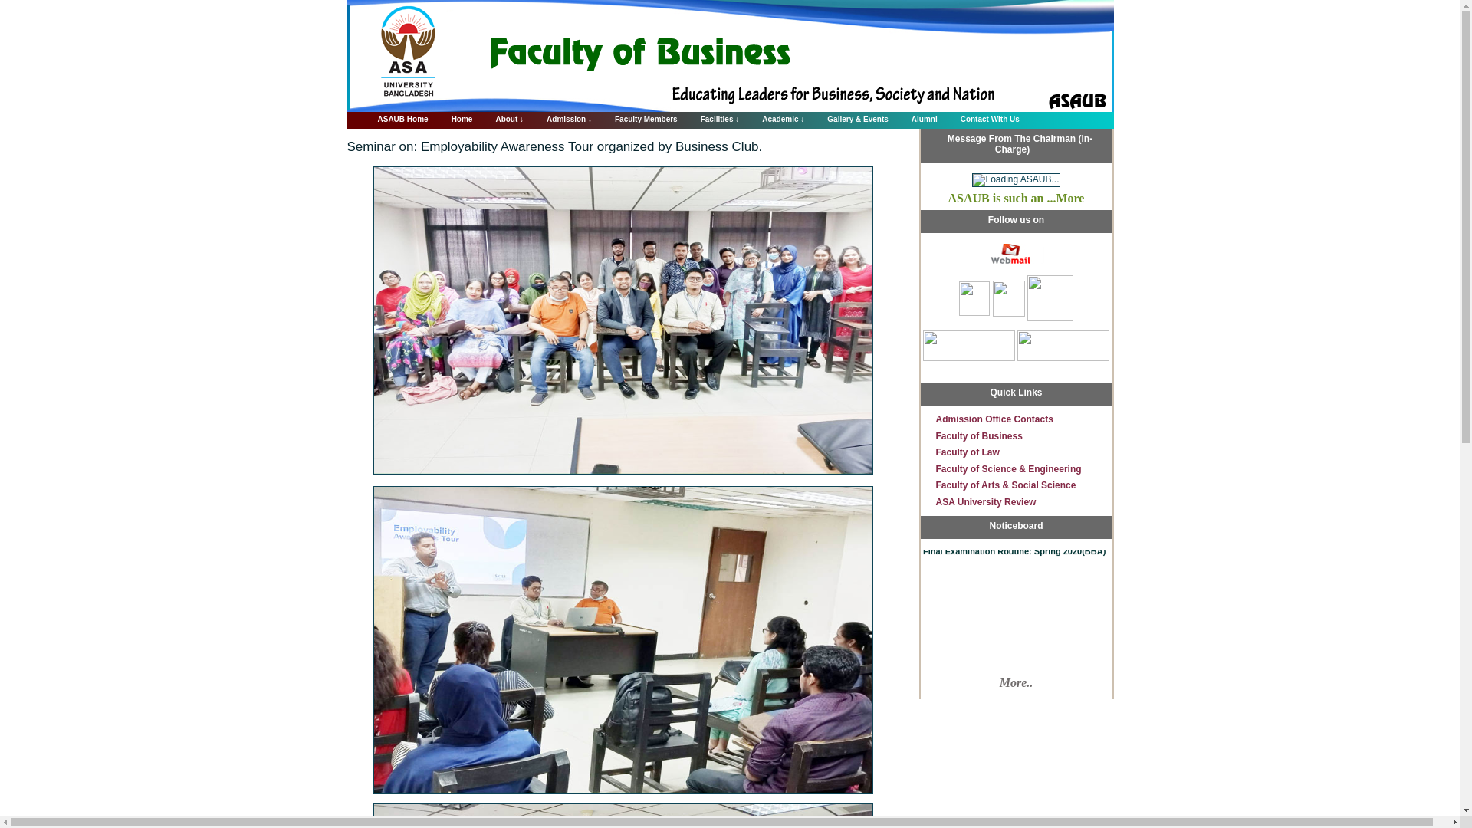 This screenshot has width=1472, height=828. What do you see at coordinates (1006, 485) in the screenshot?
I see `Faculty of Arts & Social Science` at bounding box center [1006, 485].